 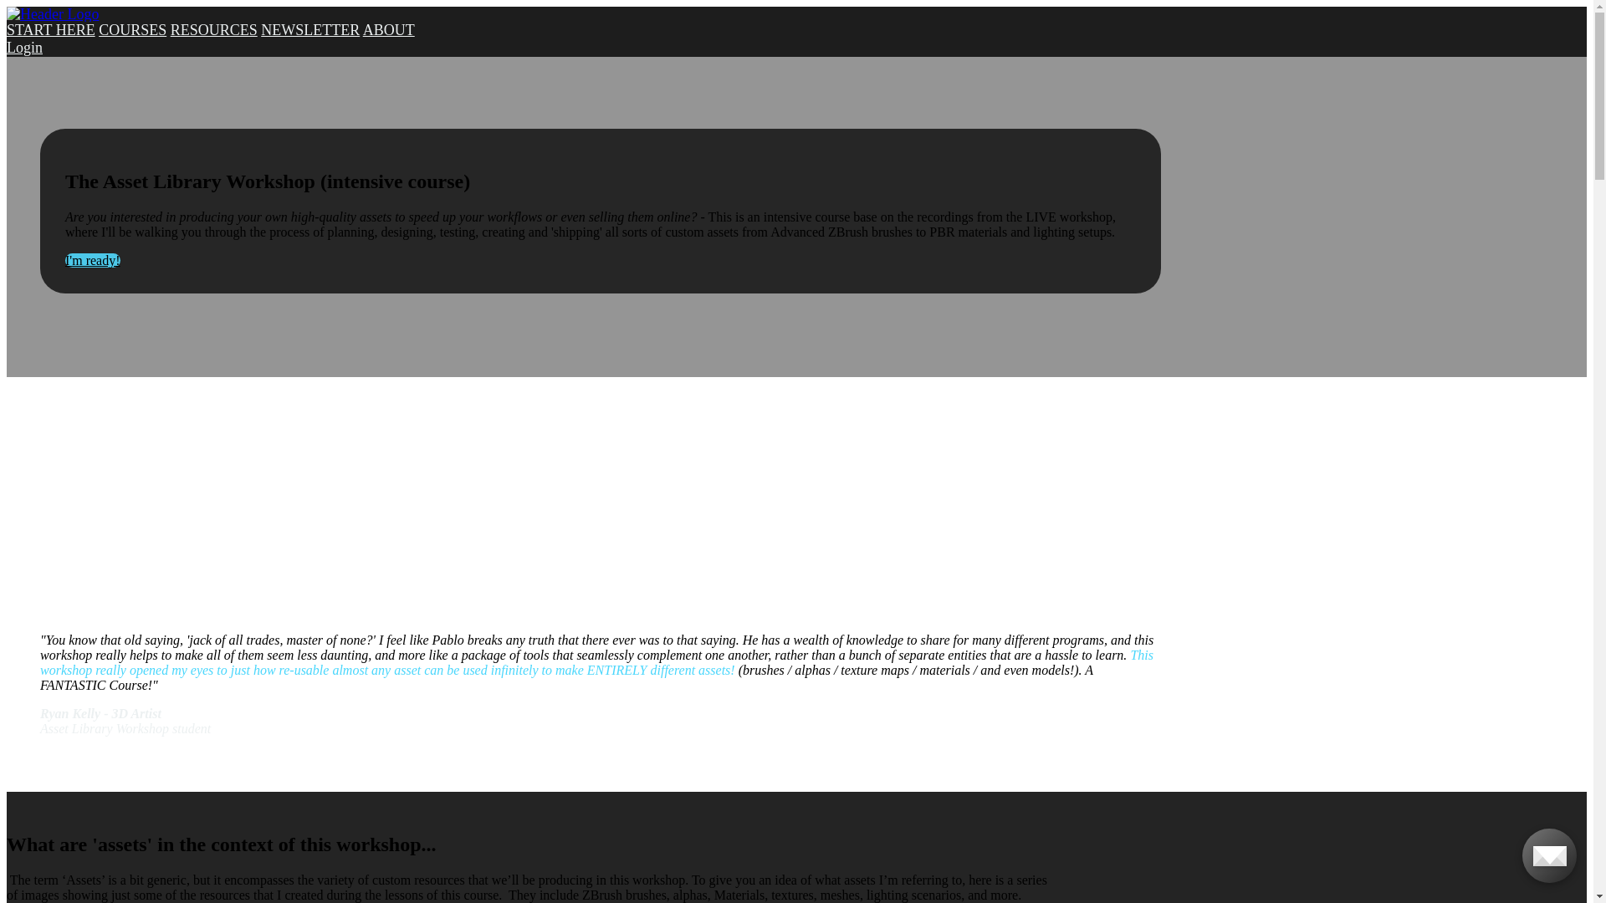 What do you see at coordinates (389, 30) in the screenshot?
I see `ABOUT` at bounding box center [389, 30].